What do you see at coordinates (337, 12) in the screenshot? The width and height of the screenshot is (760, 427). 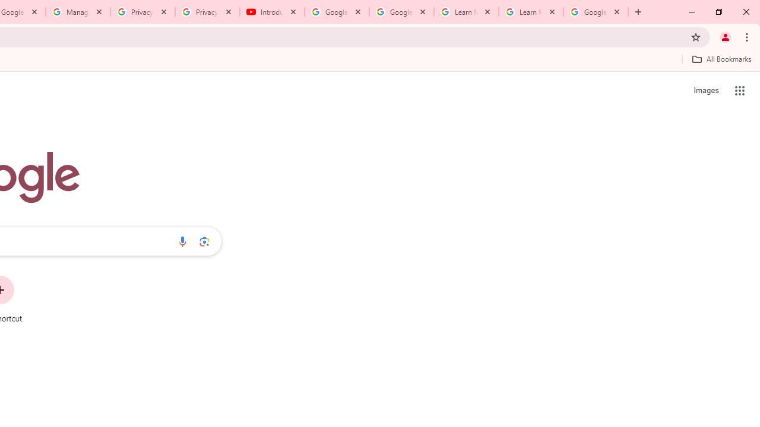 I see `Google Account Help` at bounding box center [337, 12].